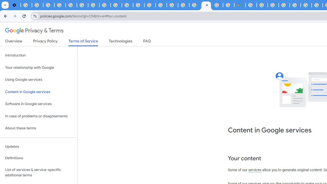  What do you see at coordinates (138, 5) in the screenshot?
I see `https://scholar.google.com/` at bounding box center [138, 5].